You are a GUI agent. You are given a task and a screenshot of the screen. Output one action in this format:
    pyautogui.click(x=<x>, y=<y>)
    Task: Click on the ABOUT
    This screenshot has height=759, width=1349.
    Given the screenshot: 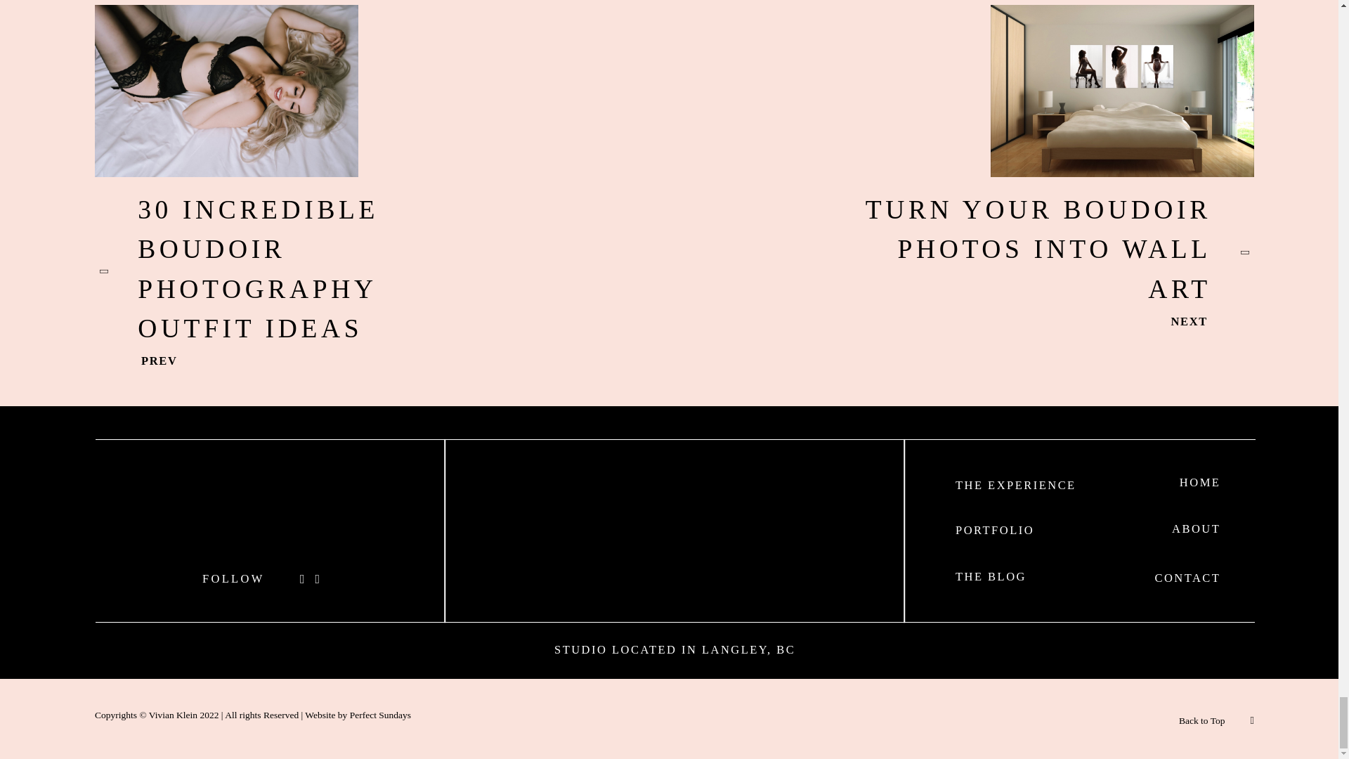 What is the action you would take?
    pyautogui.click(x=1196, y=528)
    